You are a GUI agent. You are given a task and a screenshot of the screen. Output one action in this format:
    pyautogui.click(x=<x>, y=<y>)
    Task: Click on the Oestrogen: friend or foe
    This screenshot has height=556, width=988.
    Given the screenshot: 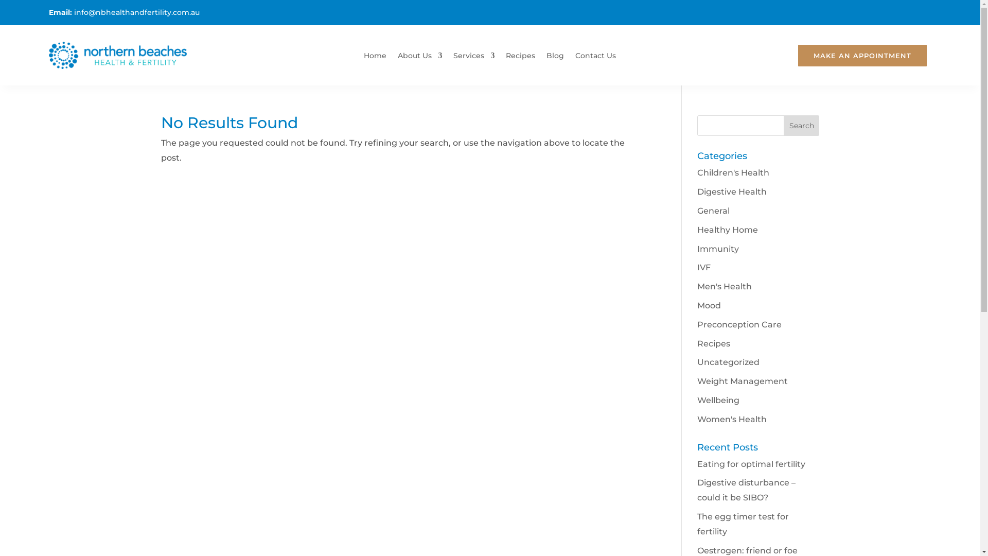 What is the action you would take?
    pyautogui.click(x=747, y=551)
    